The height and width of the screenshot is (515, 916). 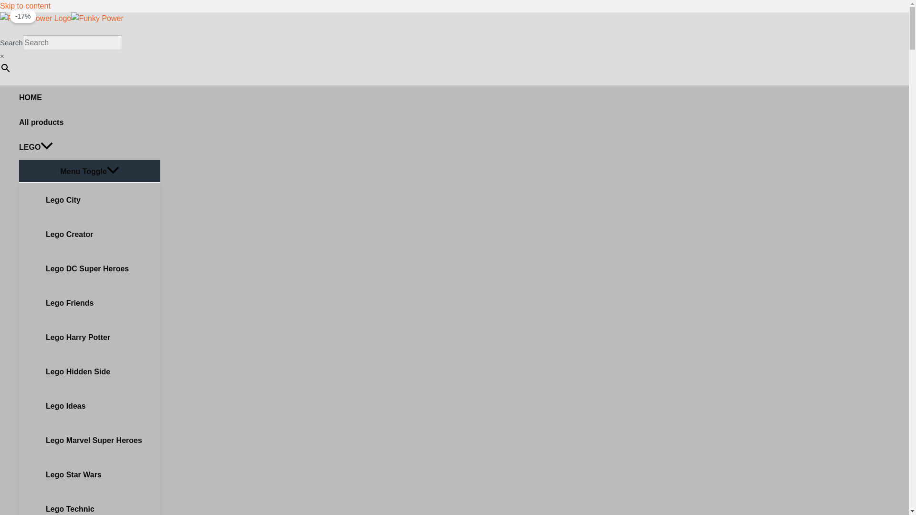 I want to click on Lego Creator, so click(x=99, y=235).